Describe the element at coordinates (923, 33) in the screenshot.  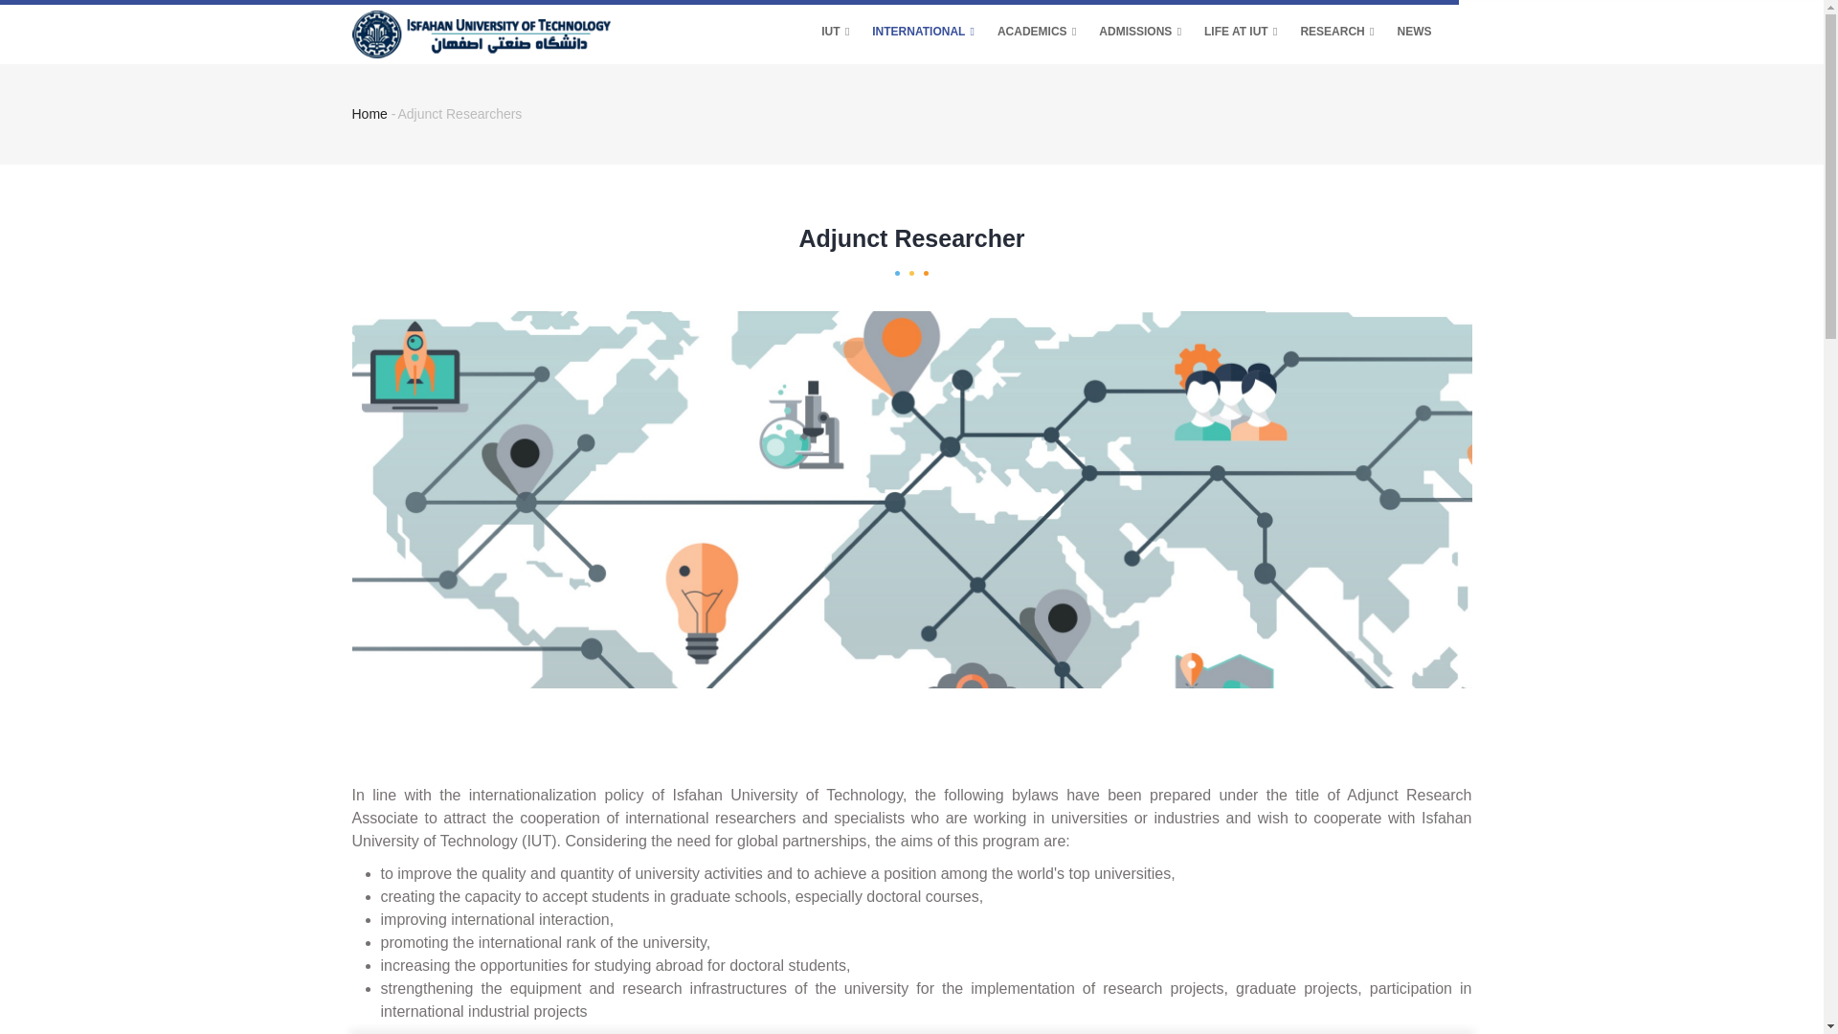
I see `INTERNATIONAL` at that location.